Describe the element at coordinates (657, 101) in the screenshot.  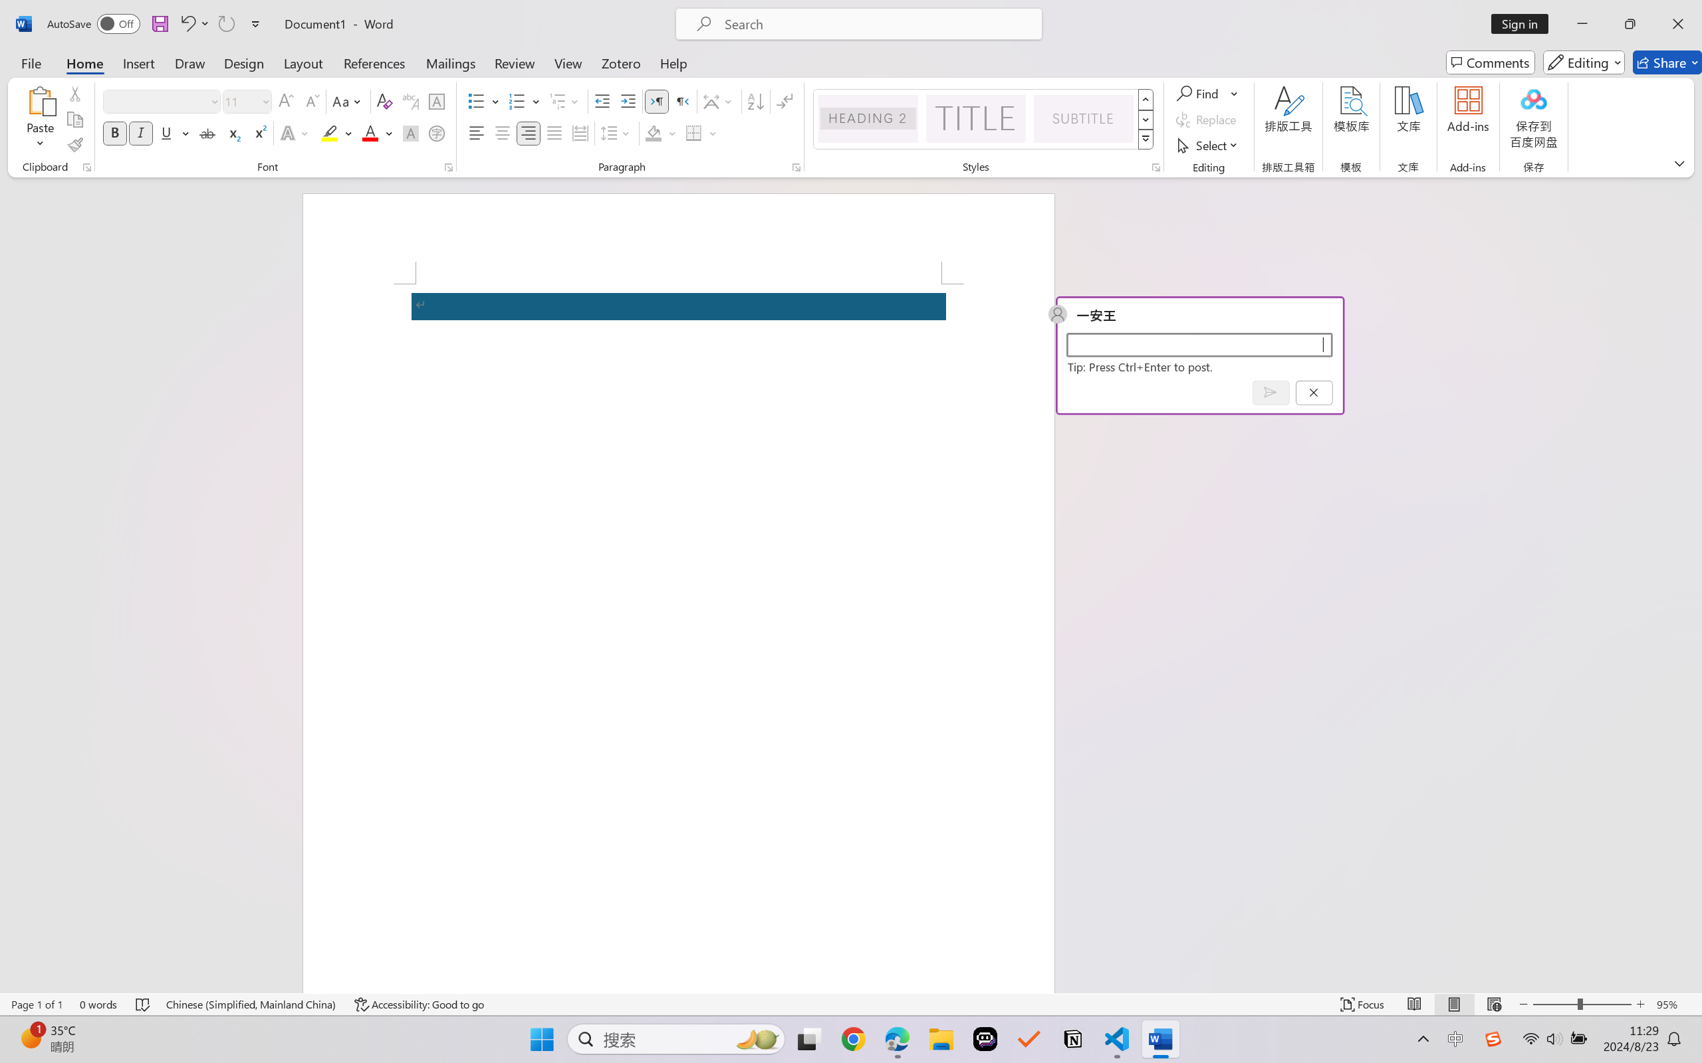
I see `Left-to-Right` at that location.